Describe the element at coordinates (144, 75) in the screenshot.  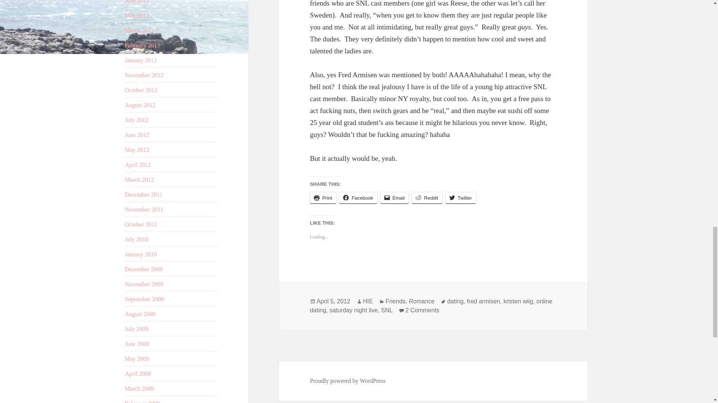
I see `November 2012` at that location.